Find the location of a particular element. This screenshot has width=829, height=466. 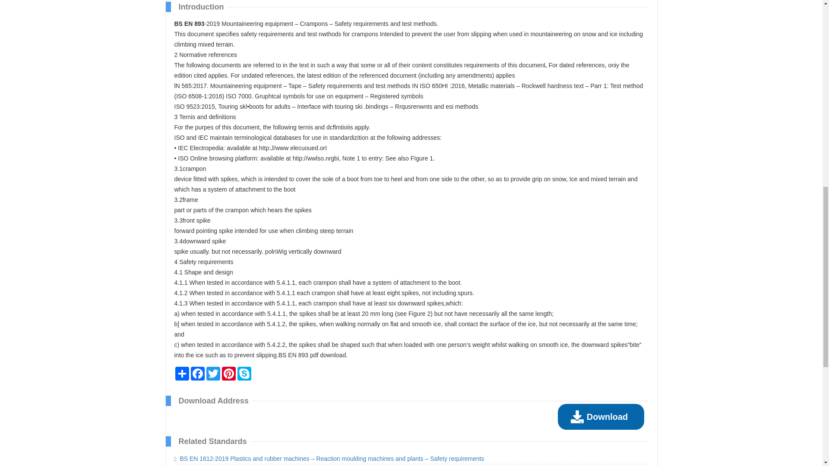

Twitter is located at coordinates (213, 374).